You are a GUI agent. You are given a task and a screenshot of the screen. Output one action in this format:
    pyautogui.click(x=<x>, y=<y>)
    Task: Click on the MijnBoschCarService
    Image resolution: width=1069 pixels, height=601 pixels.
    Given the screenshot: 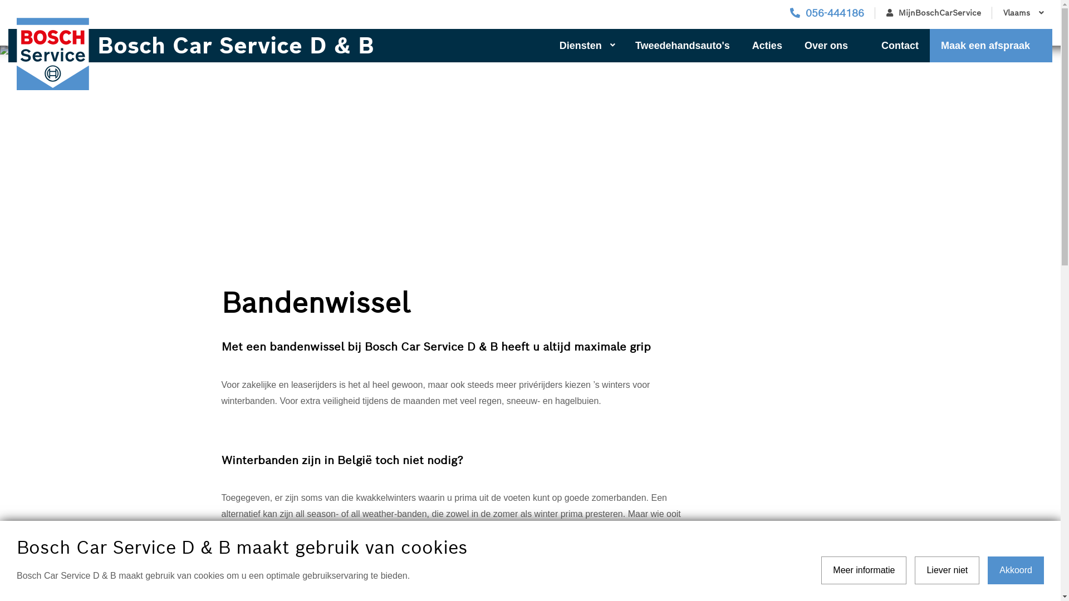 What is the action you would take?
    pyautogui.click(x=934, y=13)
    